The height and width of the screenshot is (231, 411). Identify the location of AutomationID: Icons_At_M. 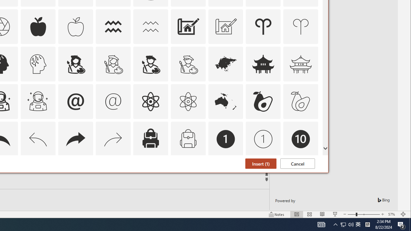
(113, 101).